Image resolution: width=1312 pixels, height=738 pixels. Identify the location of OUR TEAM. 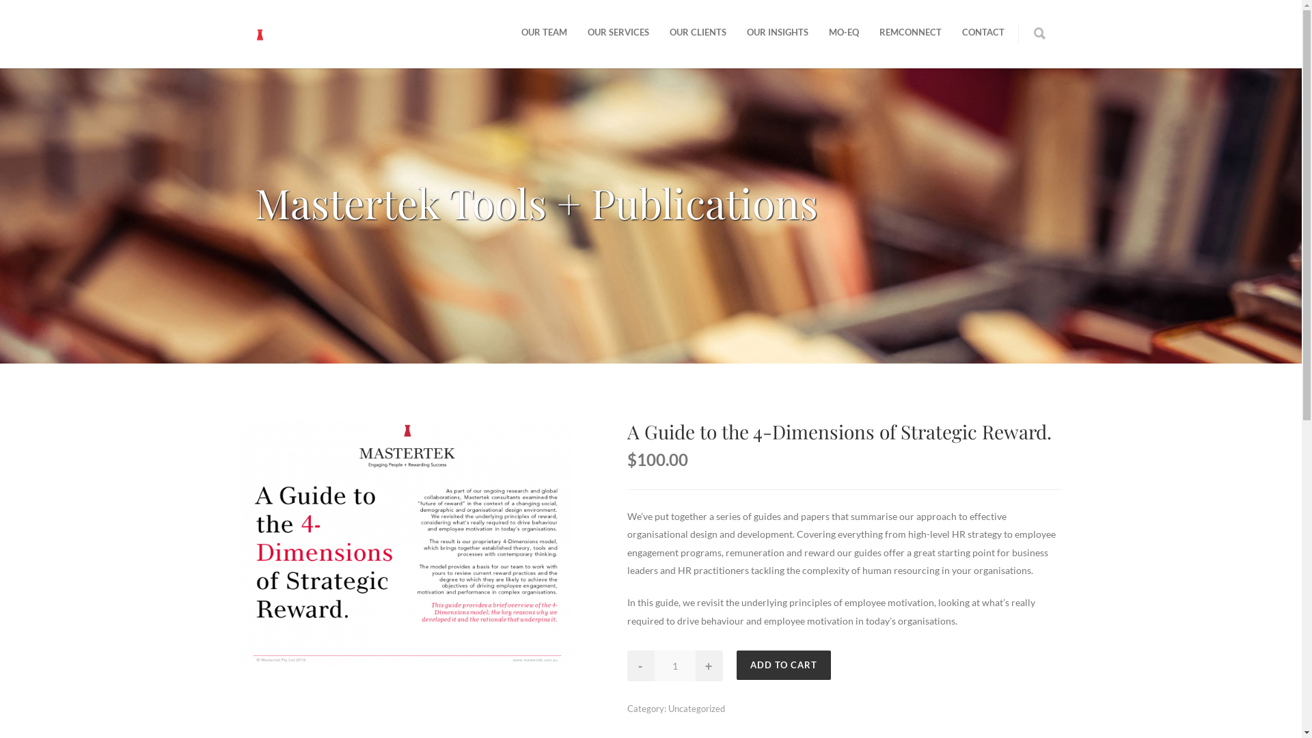
(544, 31).